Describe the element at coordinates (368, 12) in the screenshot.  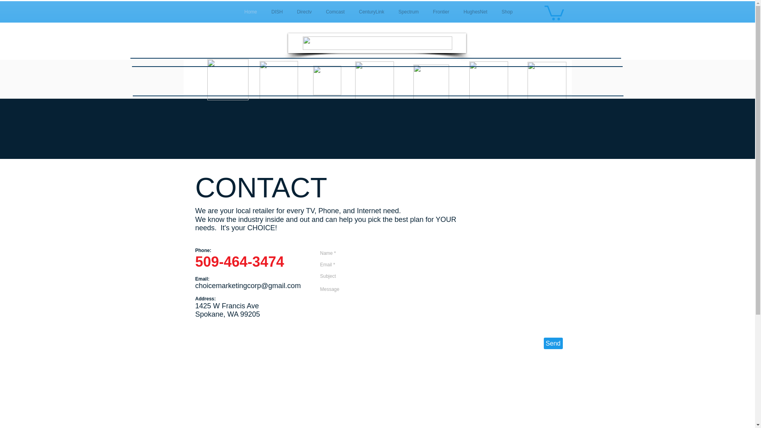
I see `CenturyLink` at that location.